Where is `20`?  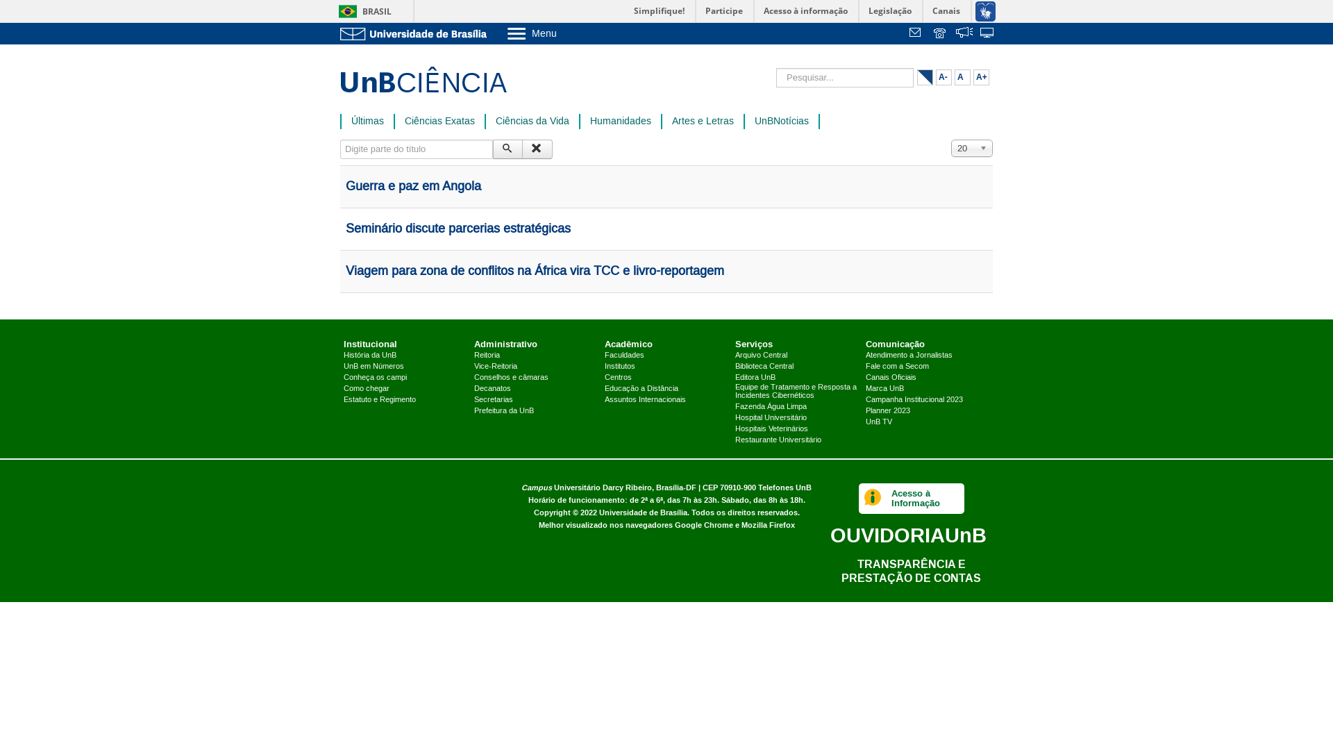 20 is located at coordinates (972, 149).